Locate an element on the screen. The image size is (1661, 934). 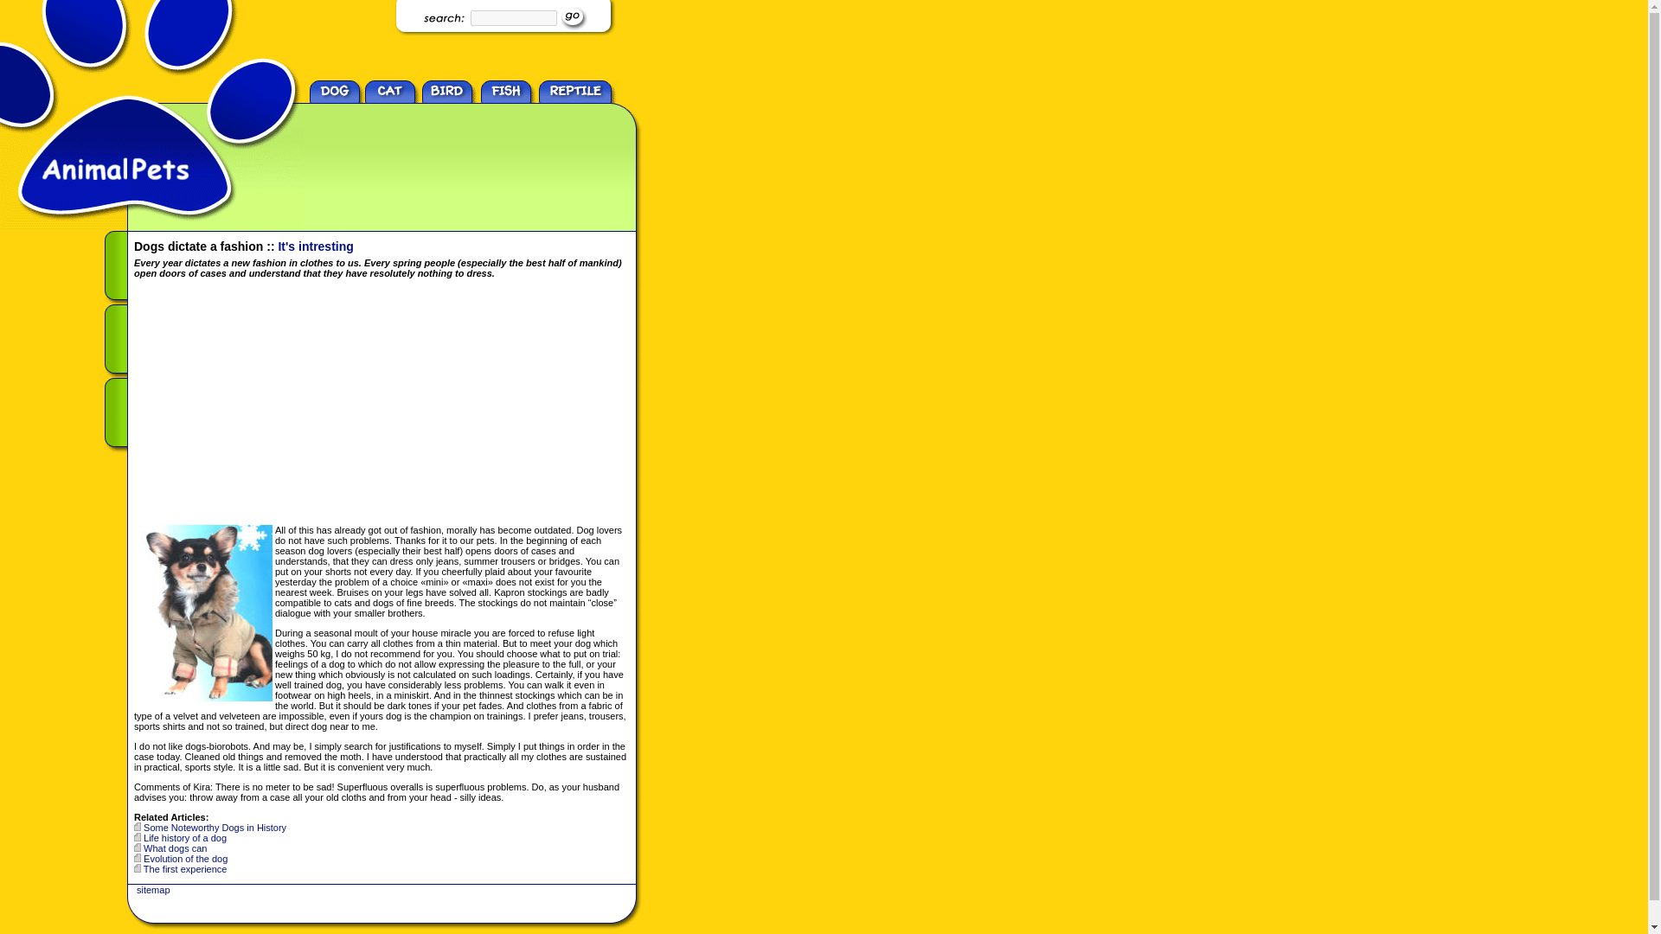
Advertisement is located at coordinates (450, 155).